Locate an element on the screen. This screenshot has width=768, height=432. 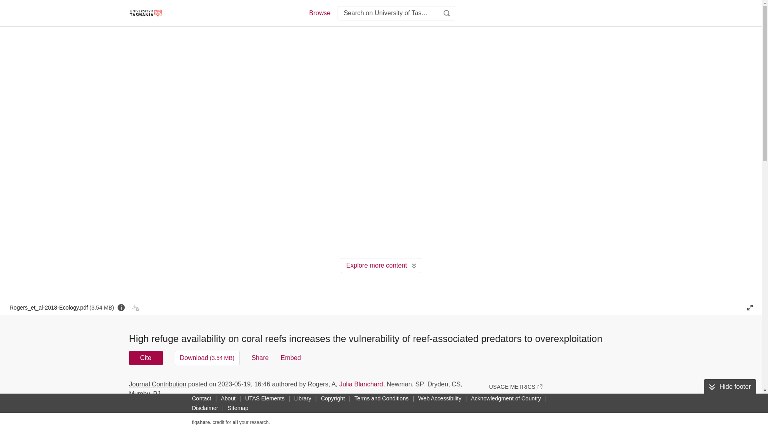
UTAS Elements is located at coordinates (265, 398).